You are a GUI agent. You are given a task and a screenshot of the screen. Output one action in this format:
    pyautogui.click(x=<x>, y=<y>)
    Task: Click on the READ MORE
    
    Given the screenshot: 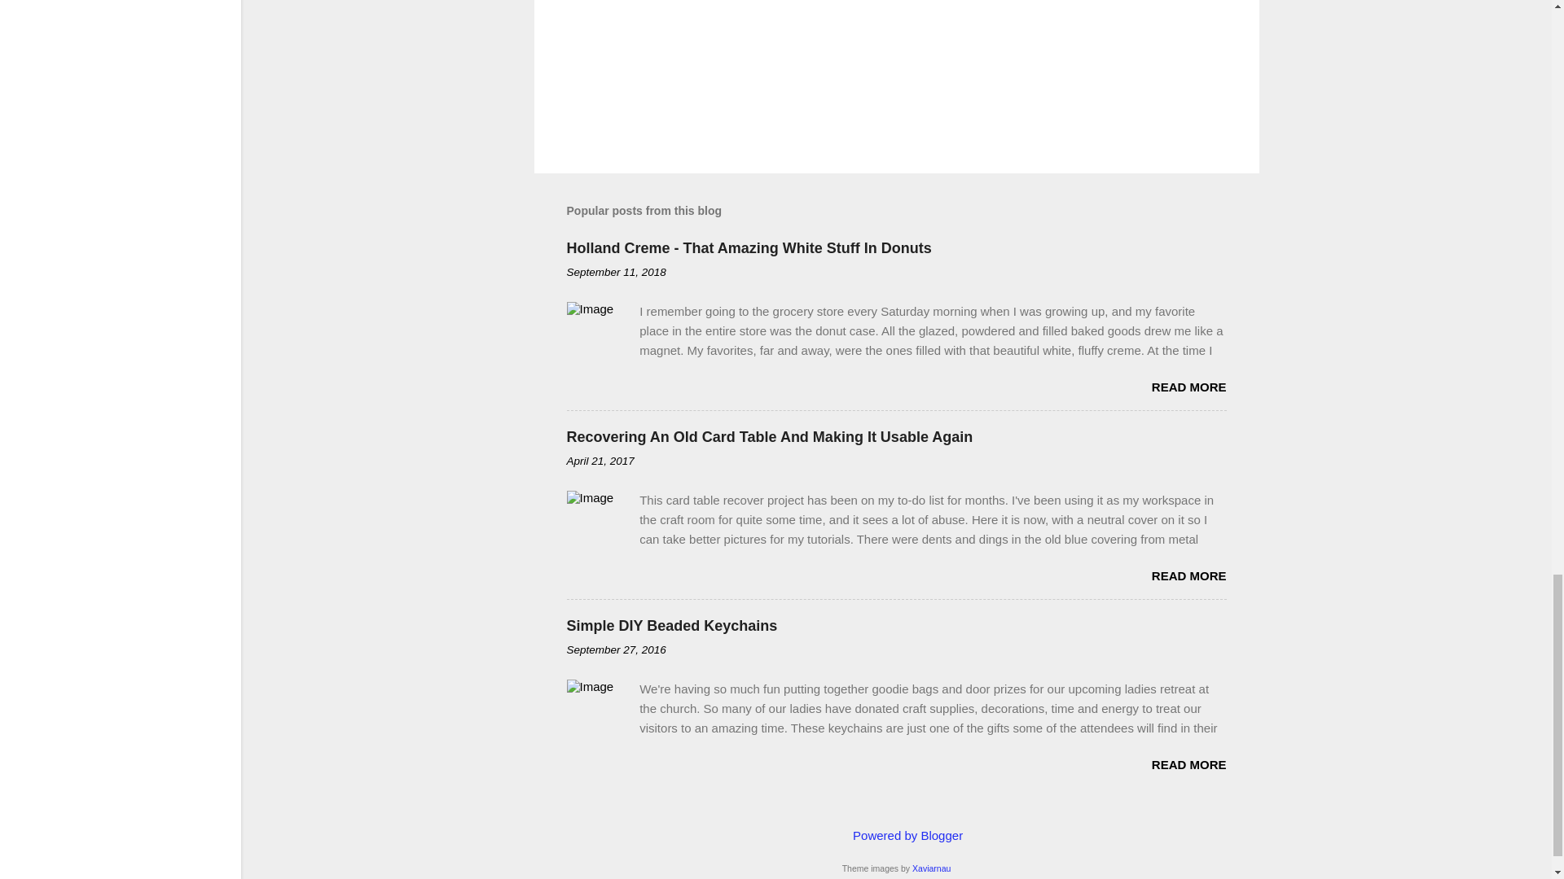 What is the action you would take?
    pyautogui.click(x=1188, y=575)
    